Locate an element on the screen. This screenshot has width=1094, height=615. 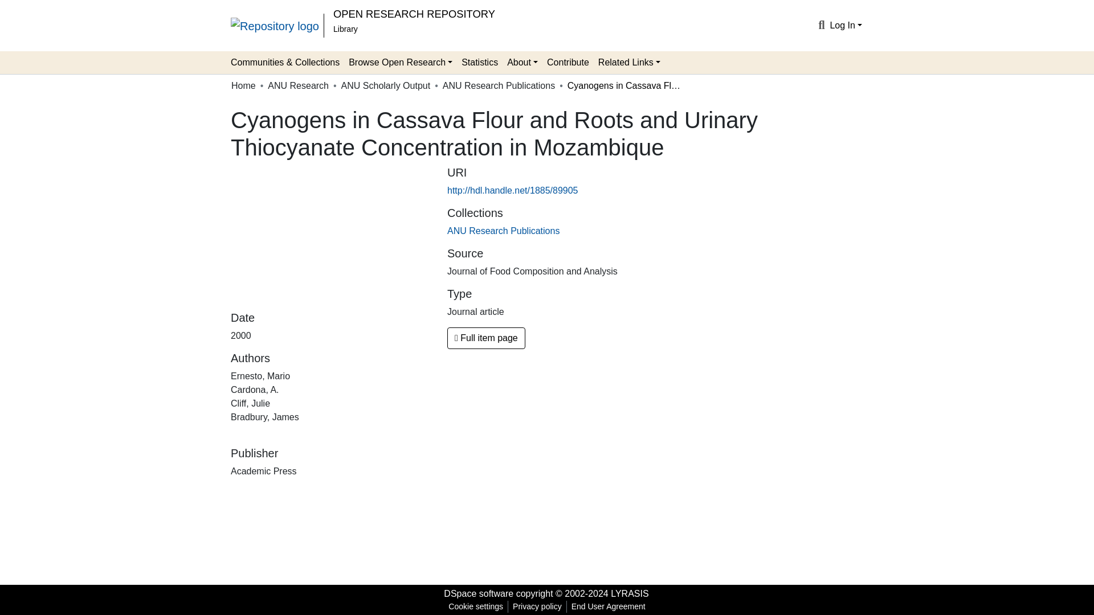
OPEN RESEARCH REPOSITORY is located at coordinates (414, 14).